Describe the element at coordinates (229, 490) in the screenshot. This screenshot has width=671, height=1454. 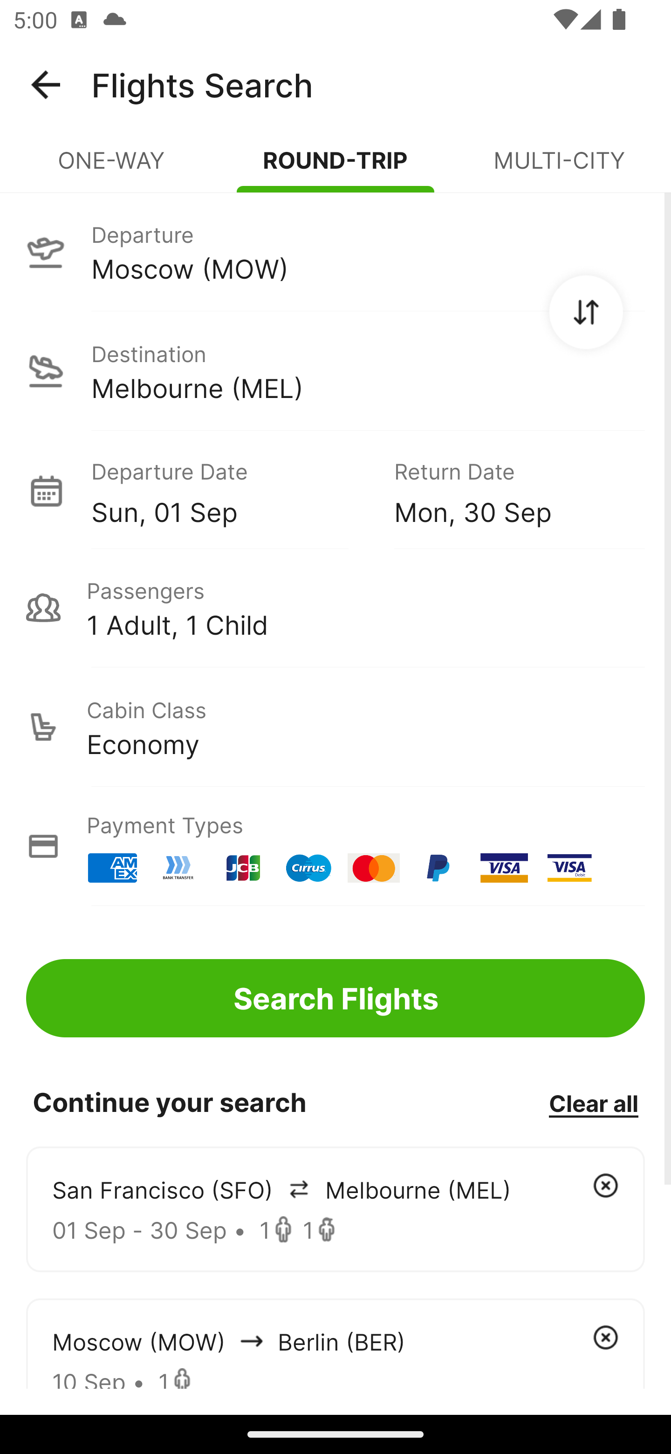
I see `Departure Date Sun, 01 Sep` at that location.